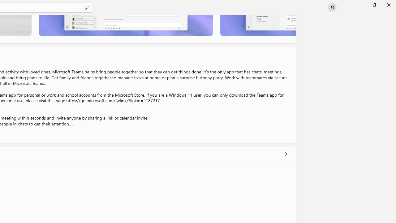 The height and width of the screenshot is (223, 396). I want to click on Show all ratings and reviews, so click(286, 154).